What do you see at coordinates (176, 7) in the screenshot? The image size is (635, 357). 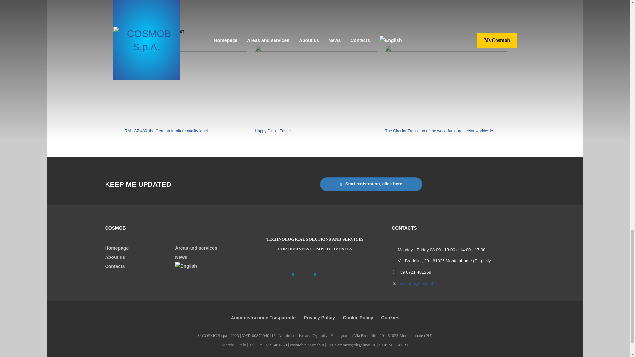 I see `SHARE ON GPLUS` at bounding box center [176, 7].